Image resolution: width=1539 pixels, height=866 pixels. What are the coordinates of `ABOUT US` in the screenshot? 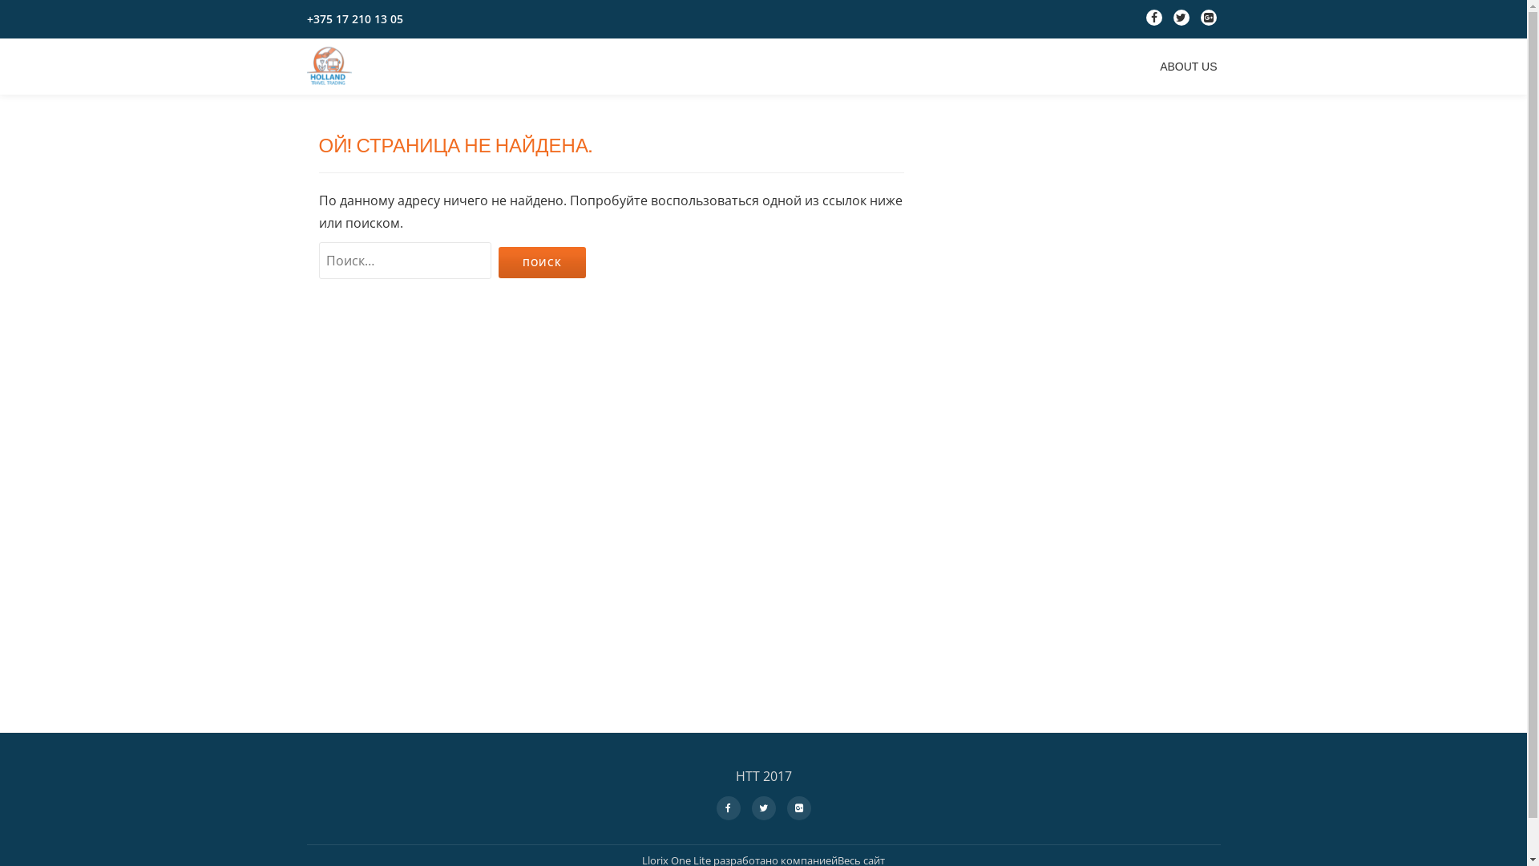 It's located at (1188, 67).